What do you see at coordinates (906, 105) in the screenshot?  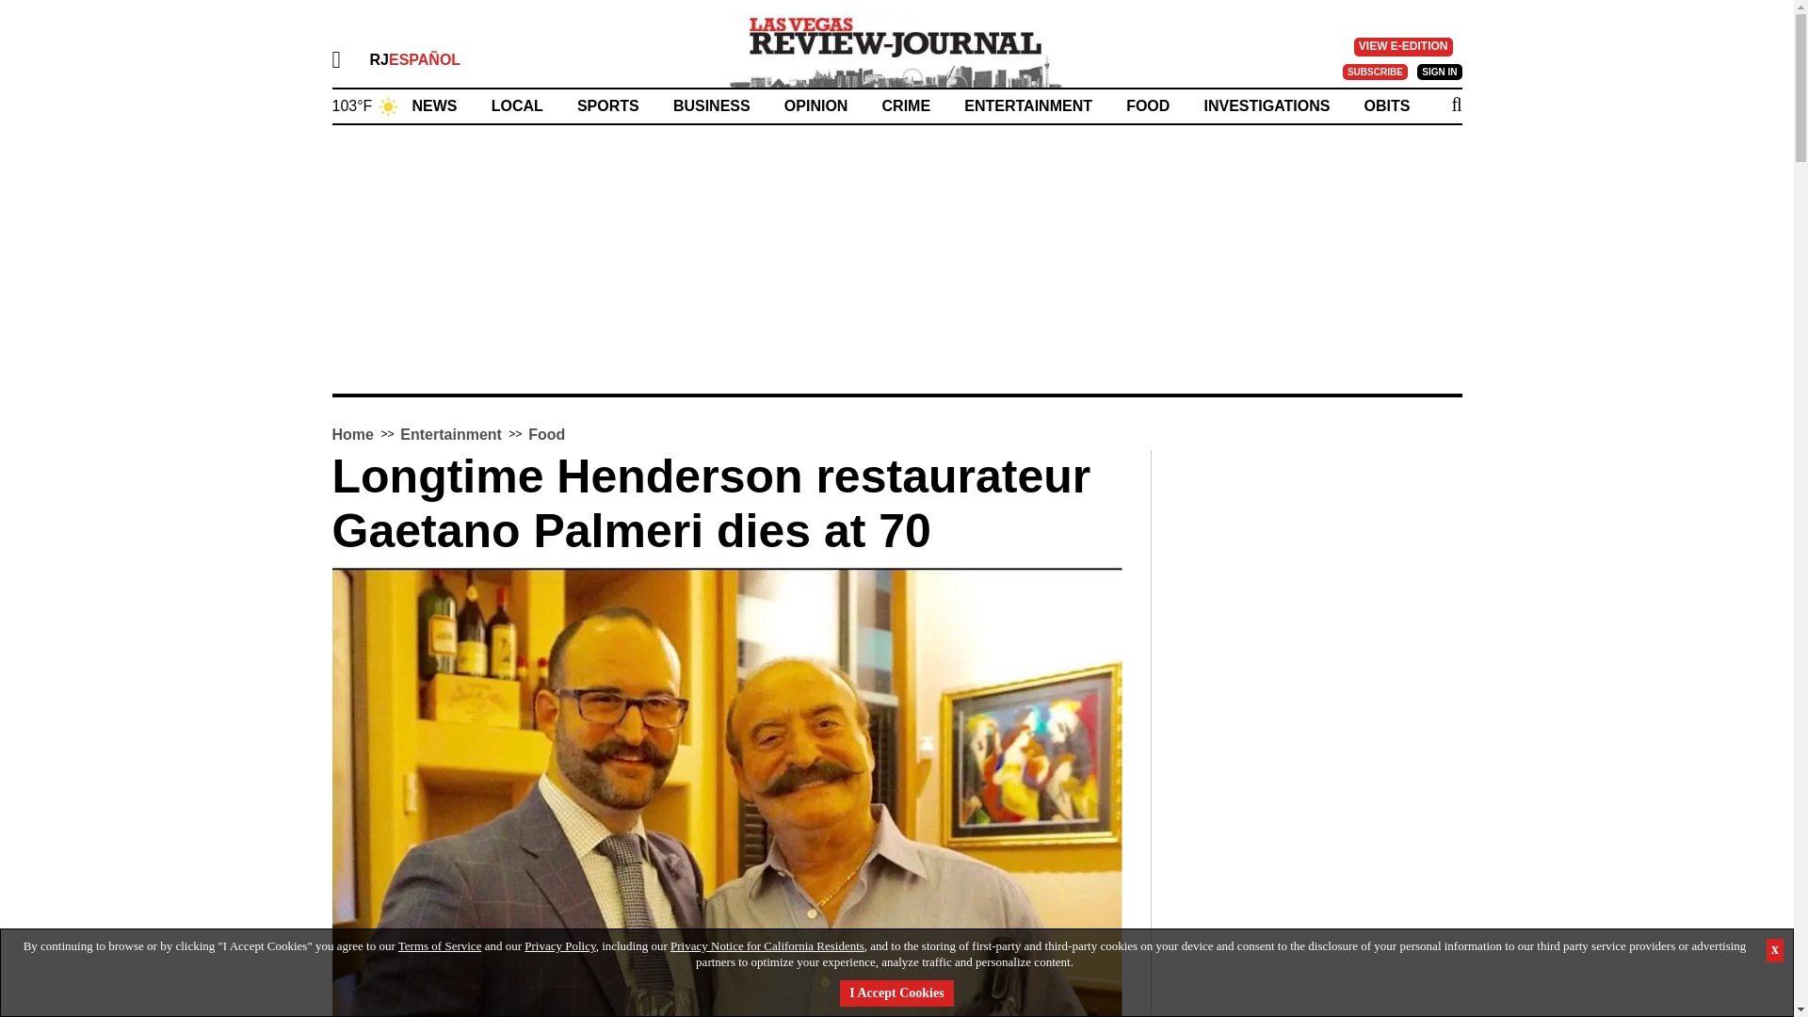 I see `CRIME` at bounding box center [906, 105].